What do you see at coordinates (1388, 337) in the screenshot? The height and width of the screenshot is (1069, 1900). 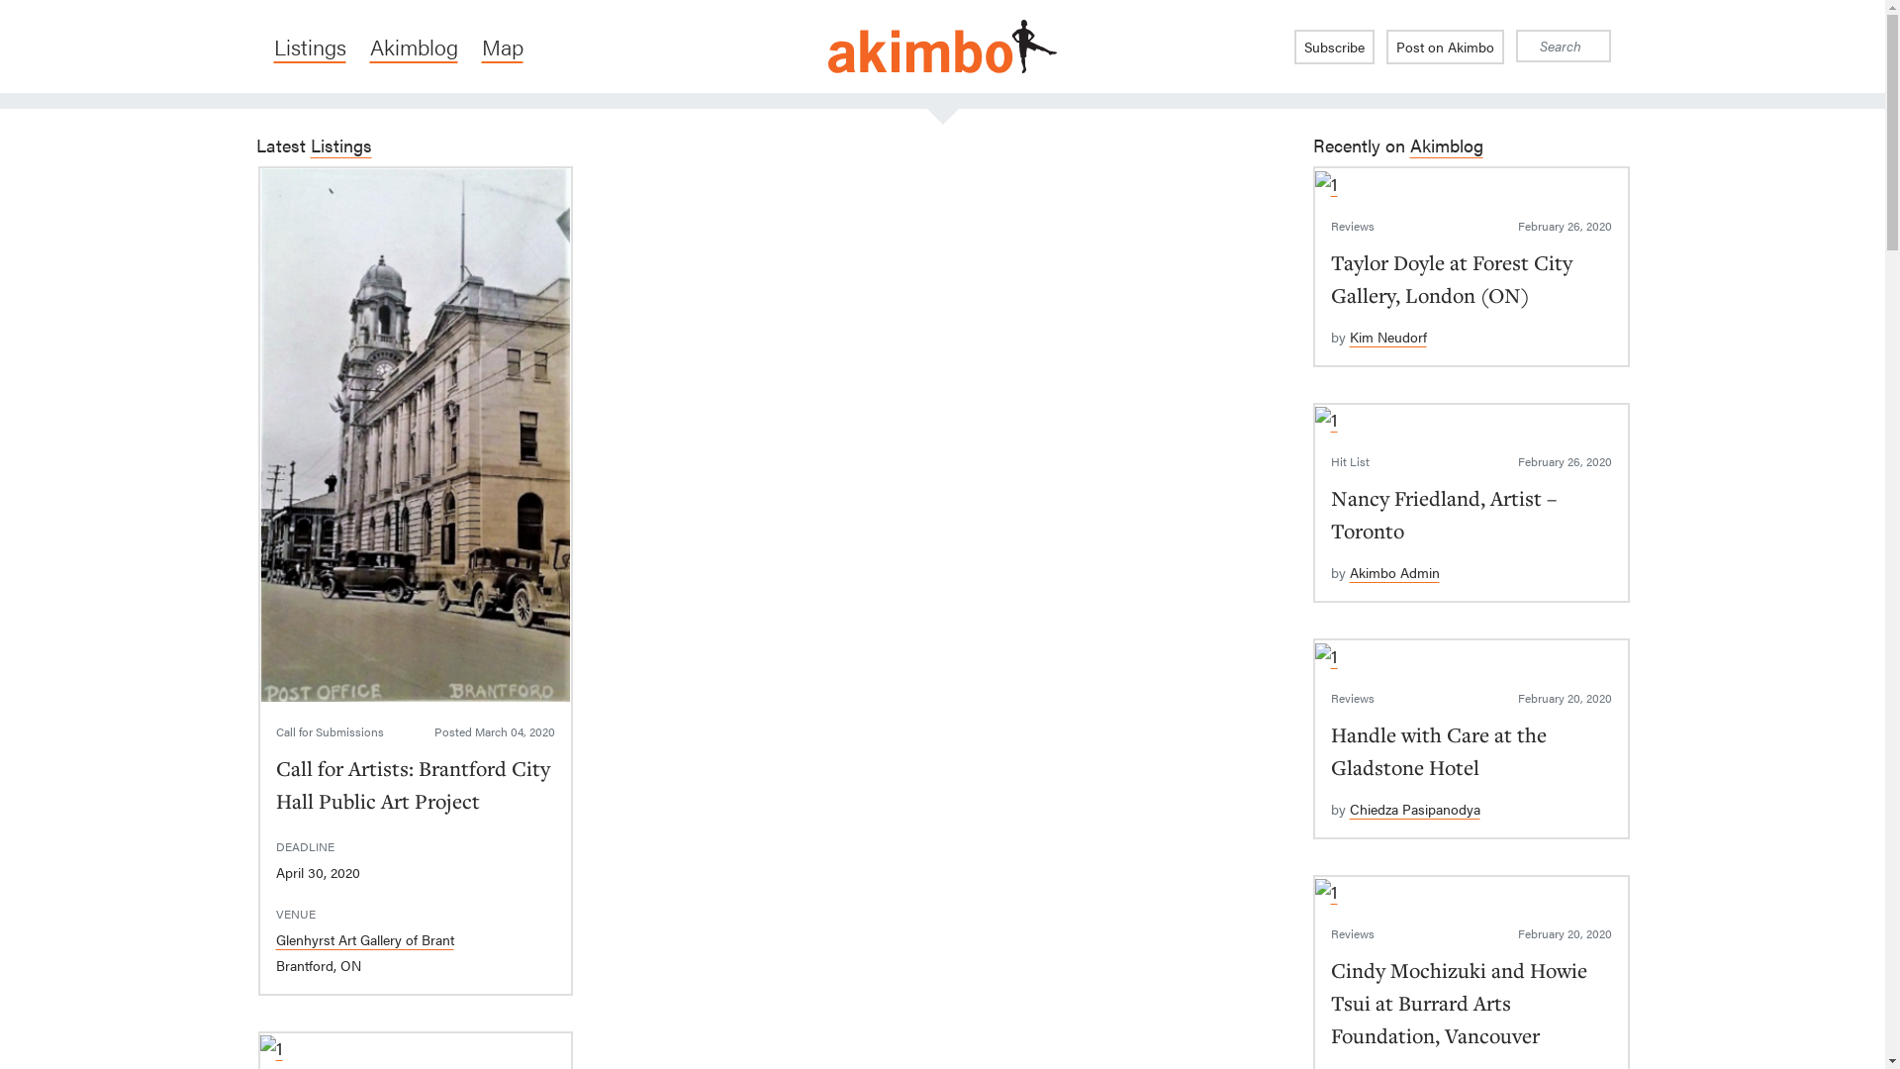 I see `Kim Neudorf` at bounding box center [1388, 337].